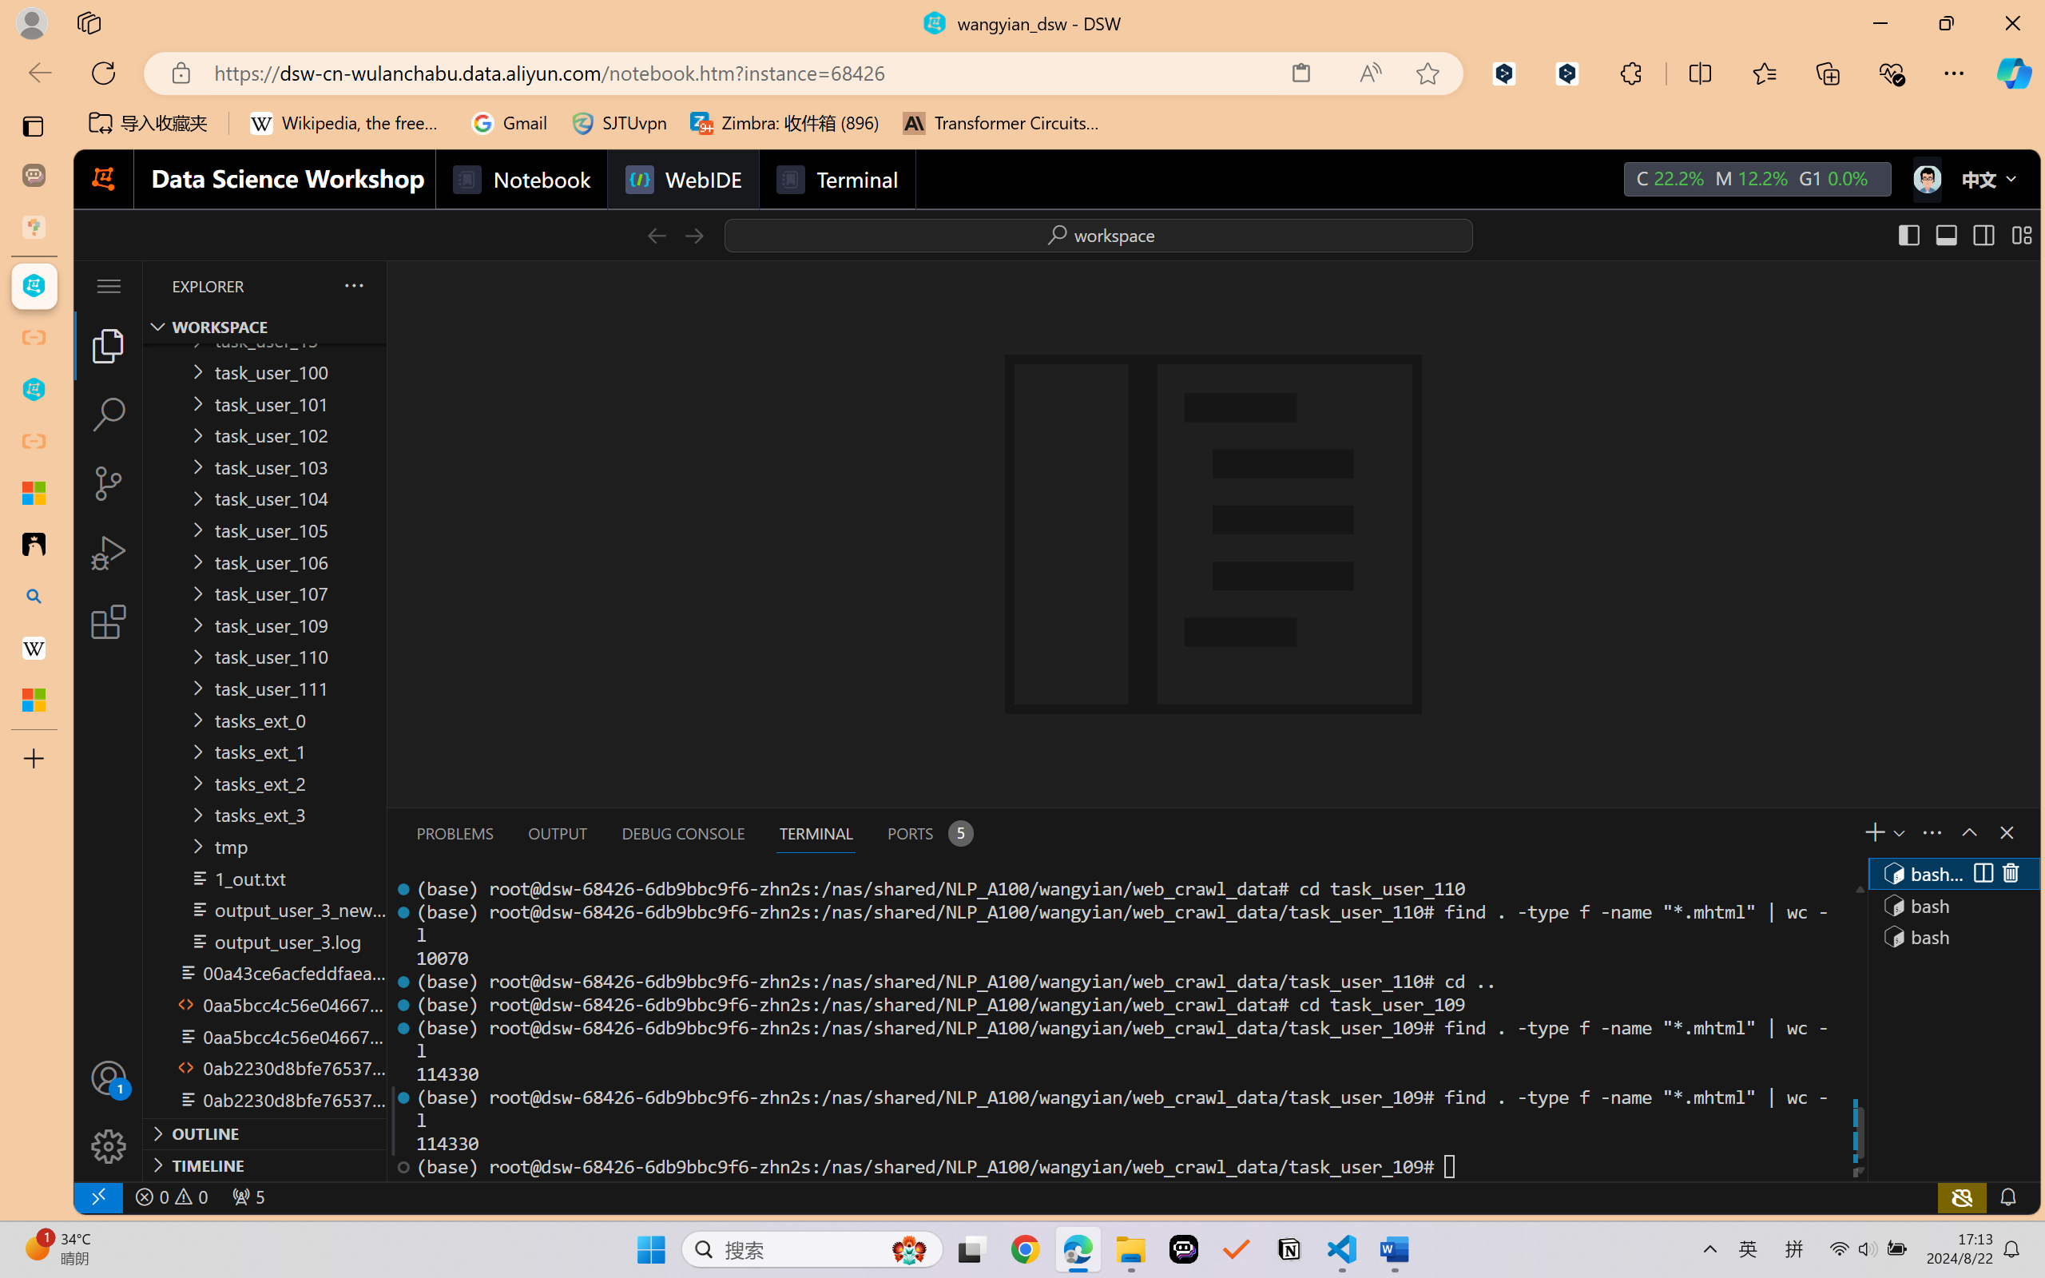  I want to click on Go Back (Alt+LeftArrow), so click(657, 235).